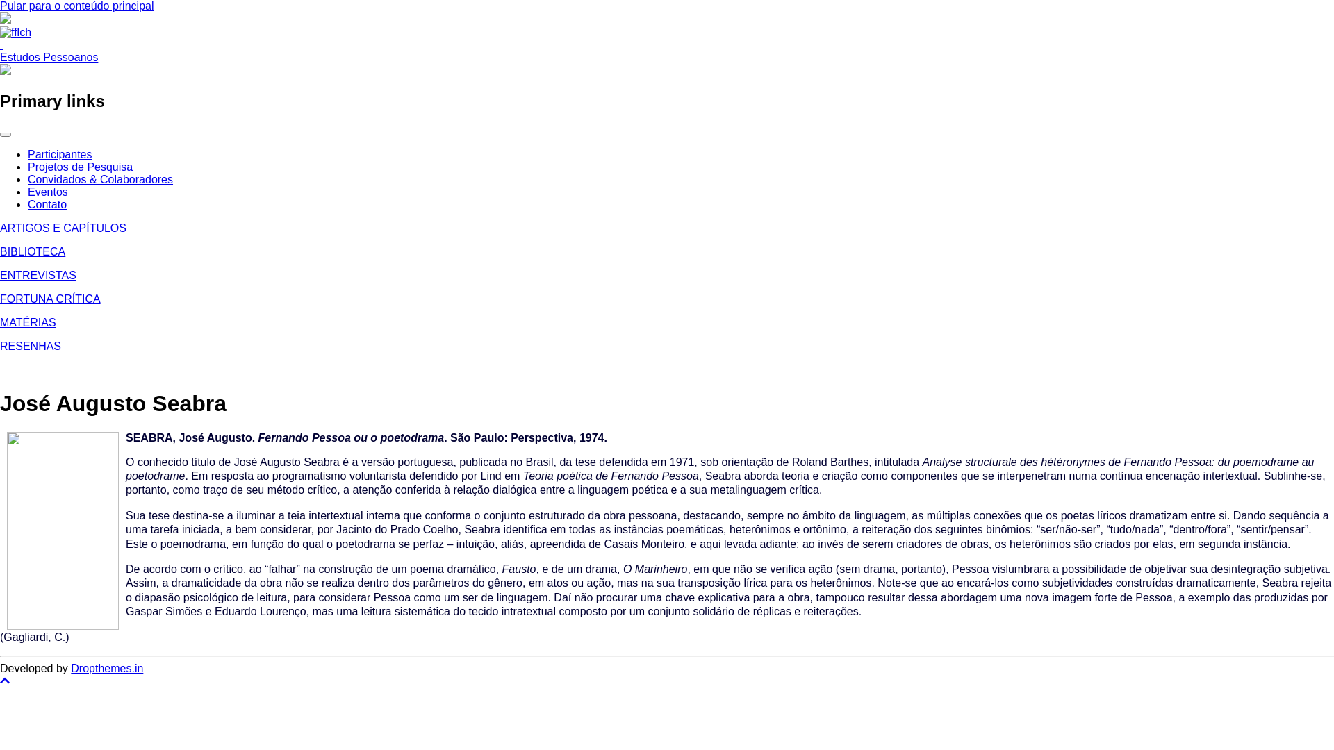  Describe the element at coordinates (107, 668) in the screenshot. I see `Dropthemes.in` at that location.